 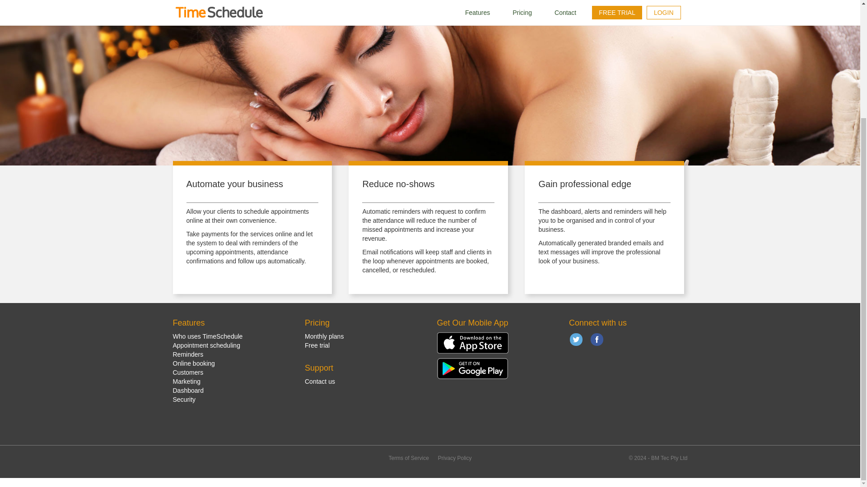 I want to click on Terms of Service, so click(x=408, y=458).